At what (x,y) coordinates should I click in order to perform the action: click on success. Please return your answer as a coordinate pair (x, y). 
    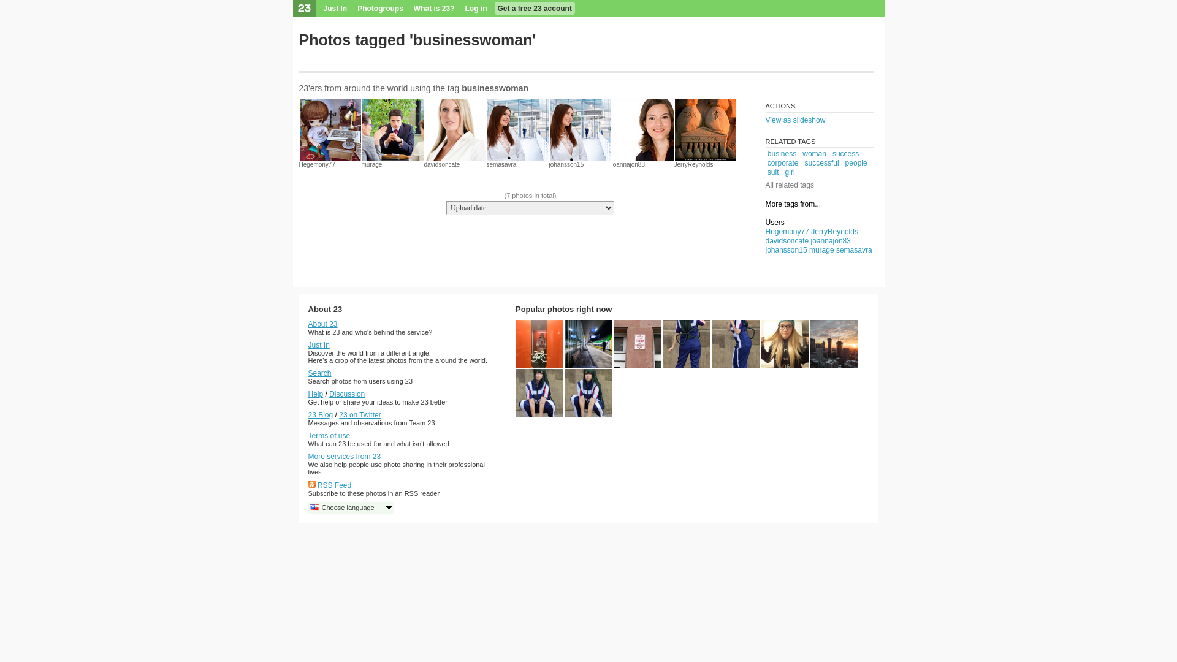
    Looking at the image, I should click on (846, 154).